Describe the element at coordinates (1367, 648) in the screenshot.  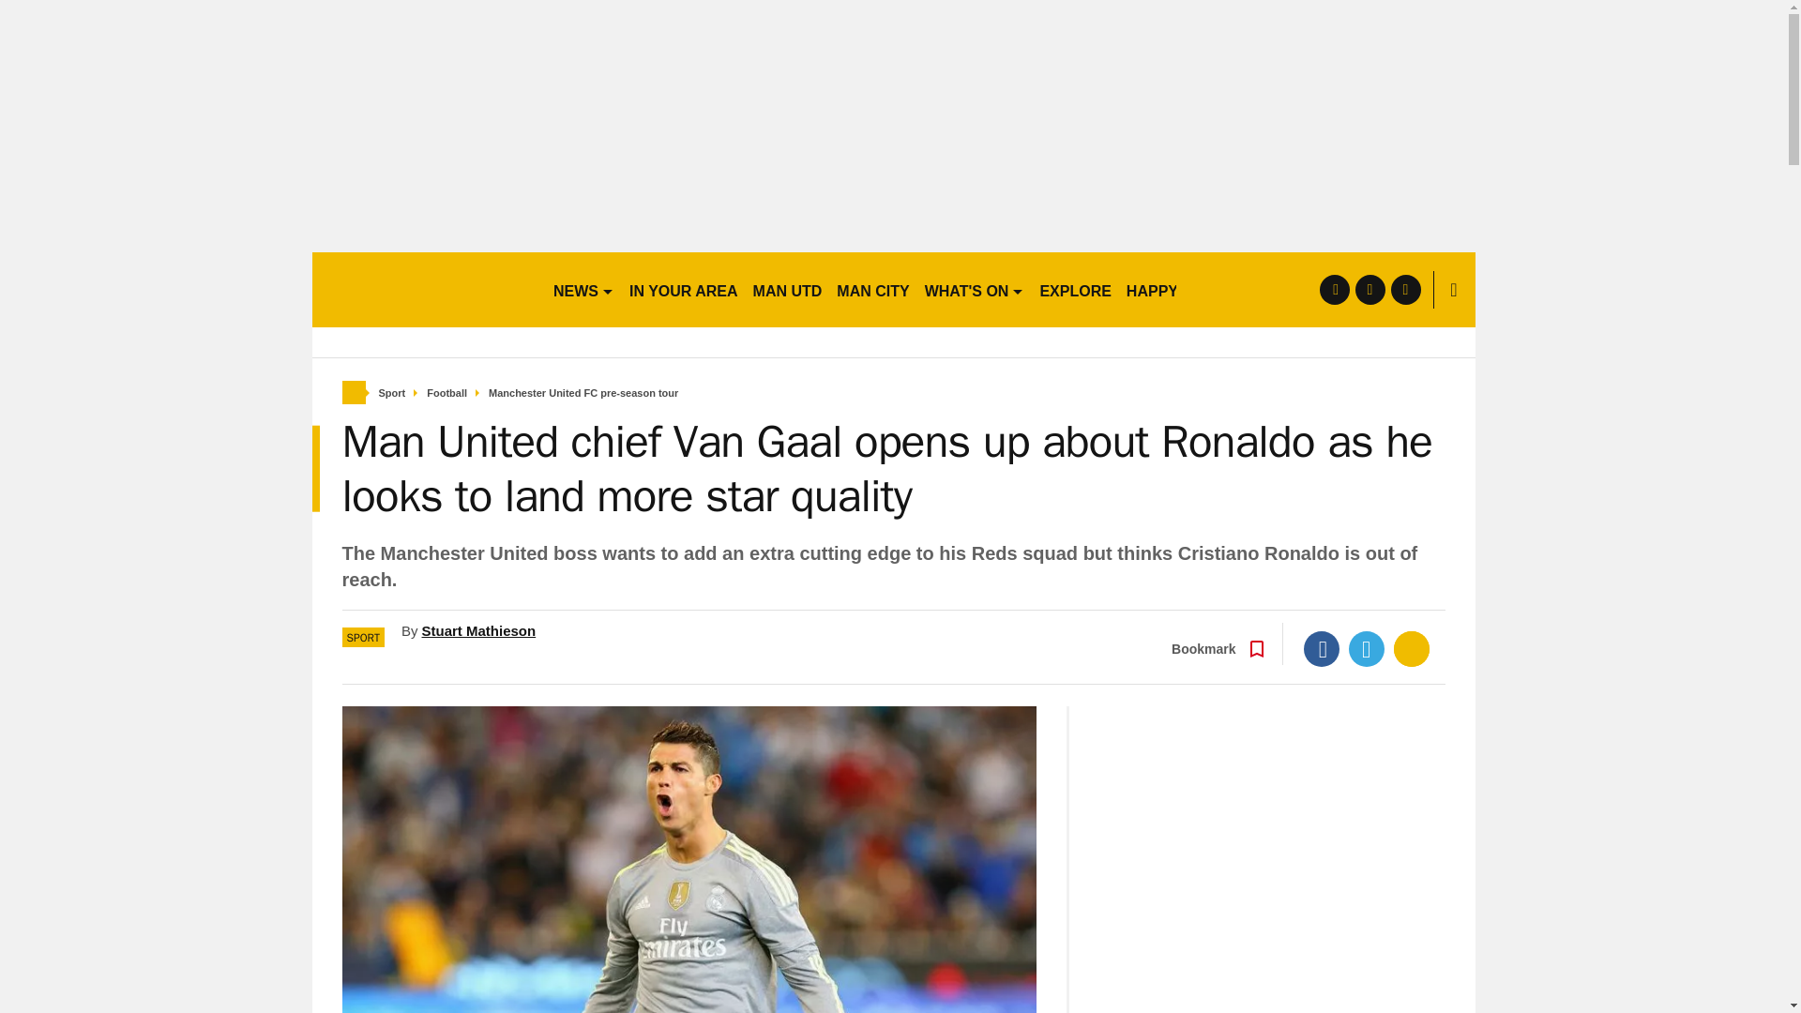
I see `Twitter` at that location.